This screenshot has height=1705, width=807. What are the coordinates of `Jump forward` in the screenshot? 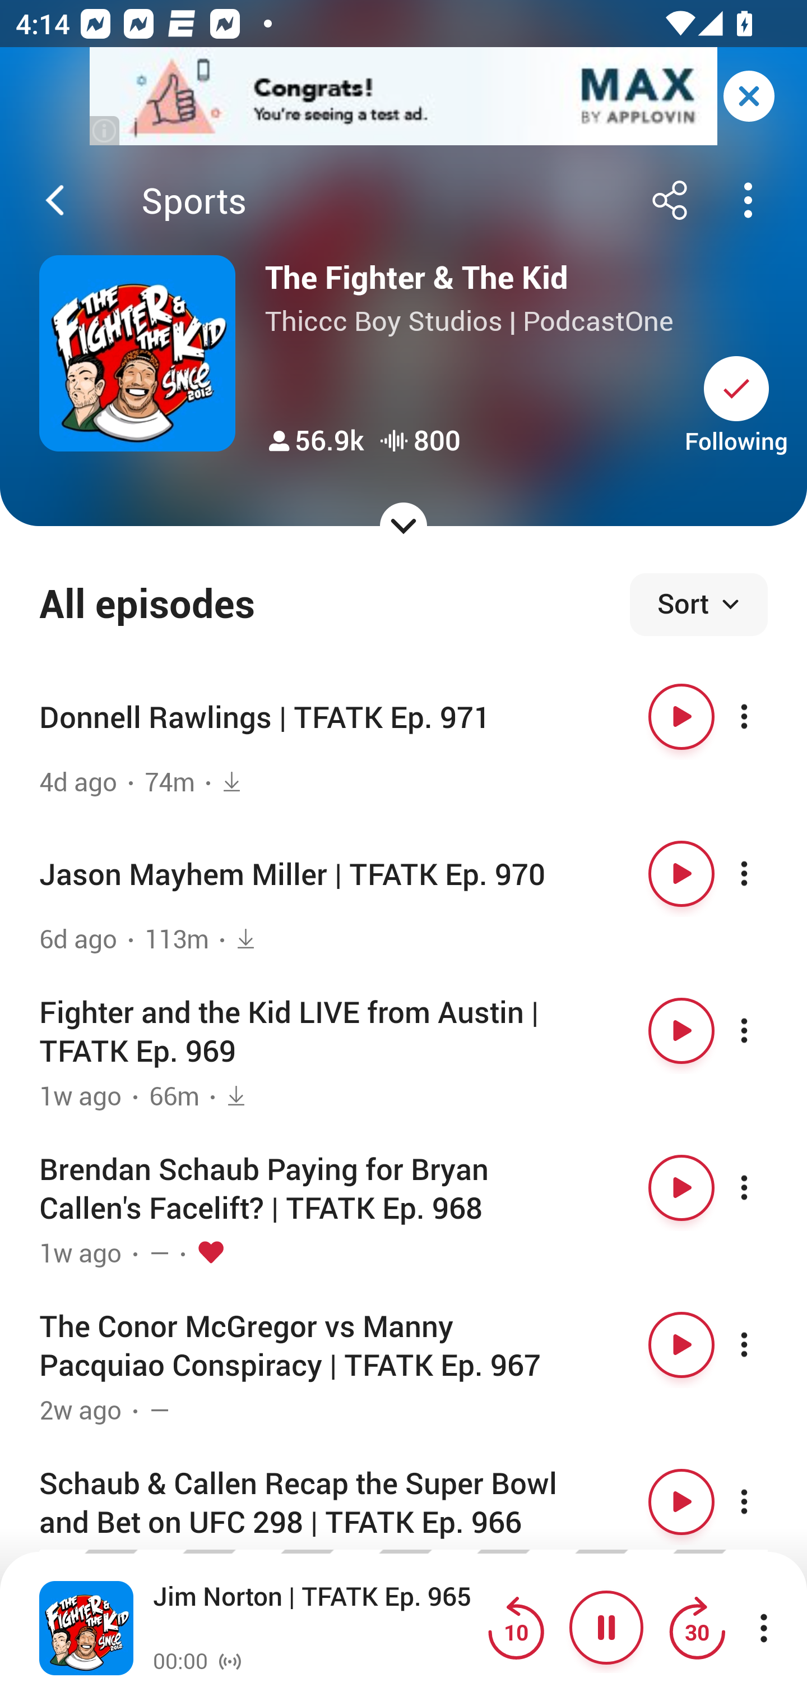 It's located at (697, 1628).